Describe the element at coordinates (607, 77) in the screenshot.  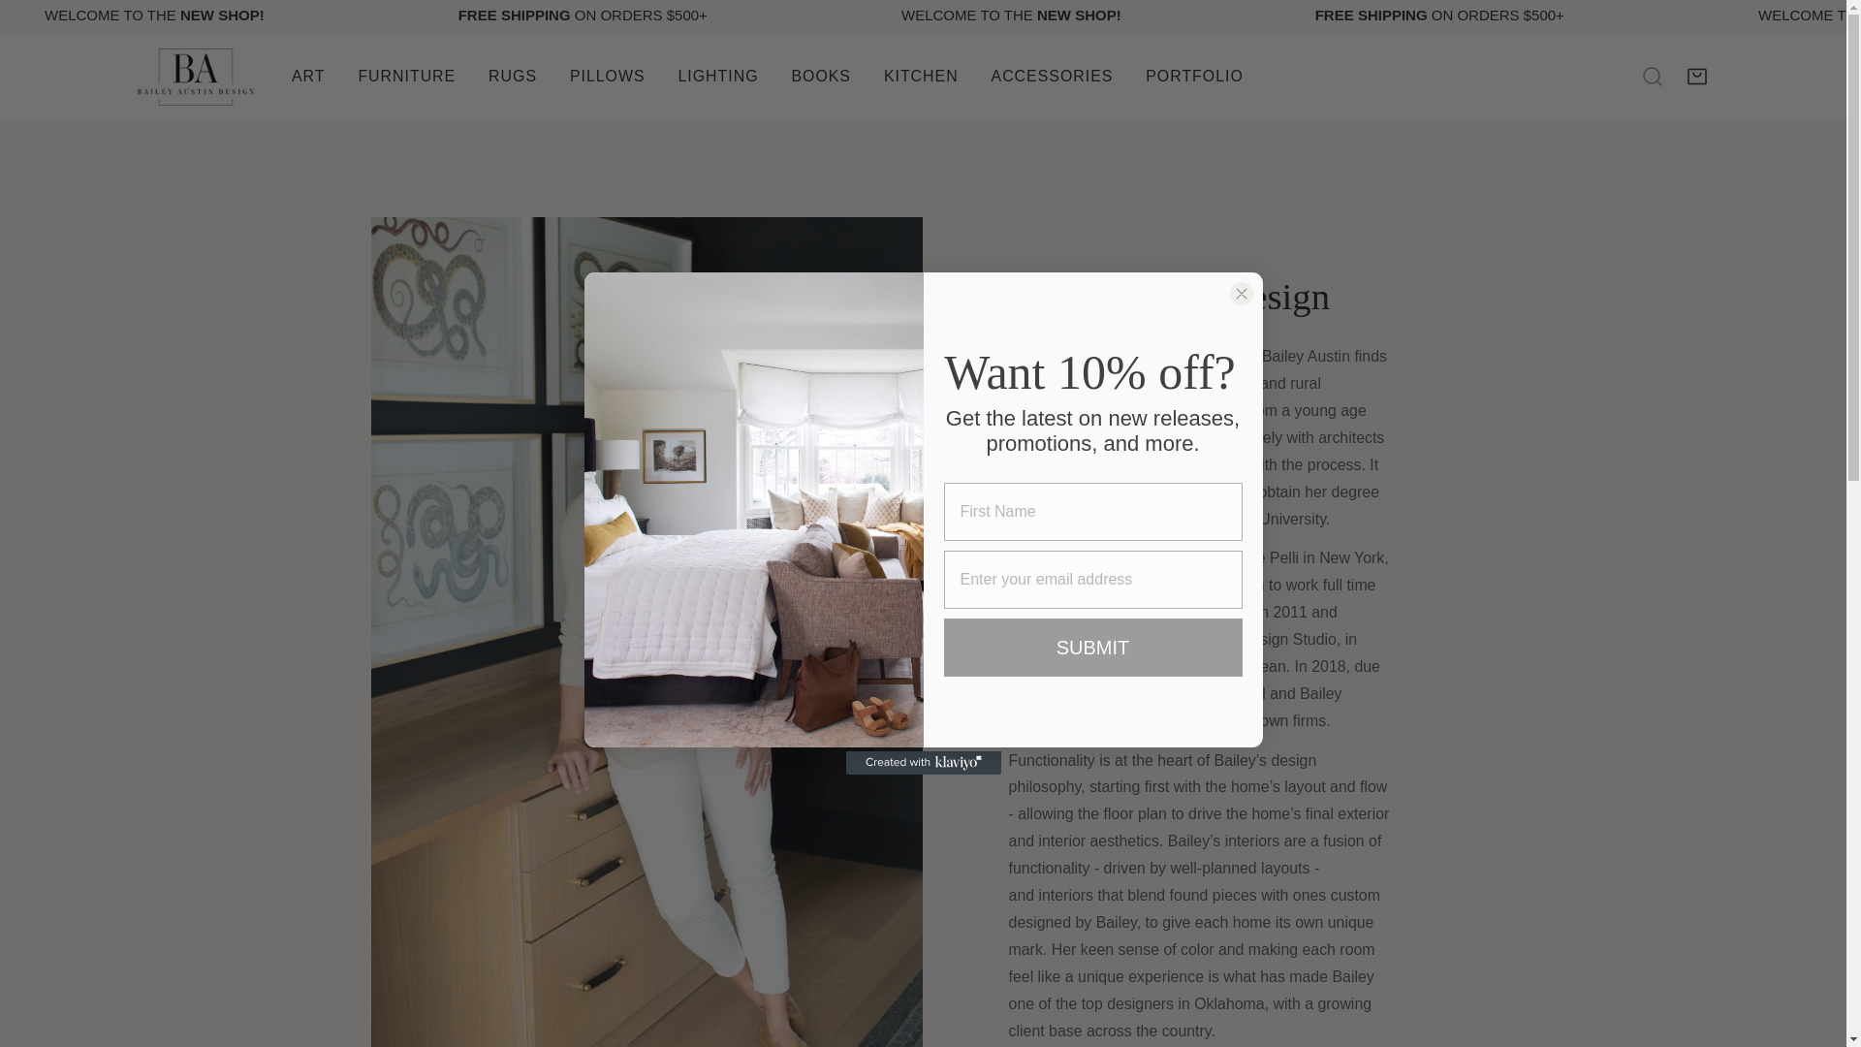
I see `PILLOWS` at that location.